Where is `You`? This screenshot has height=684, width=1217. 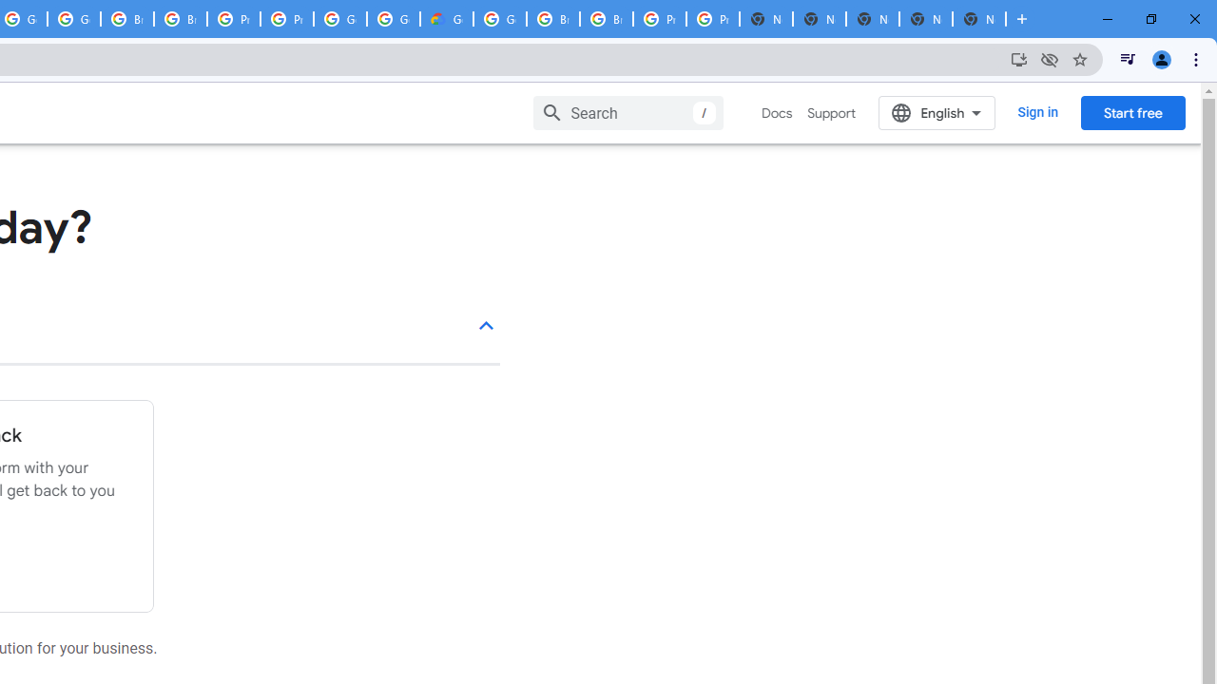
You is located at coordinates (1162, 59).